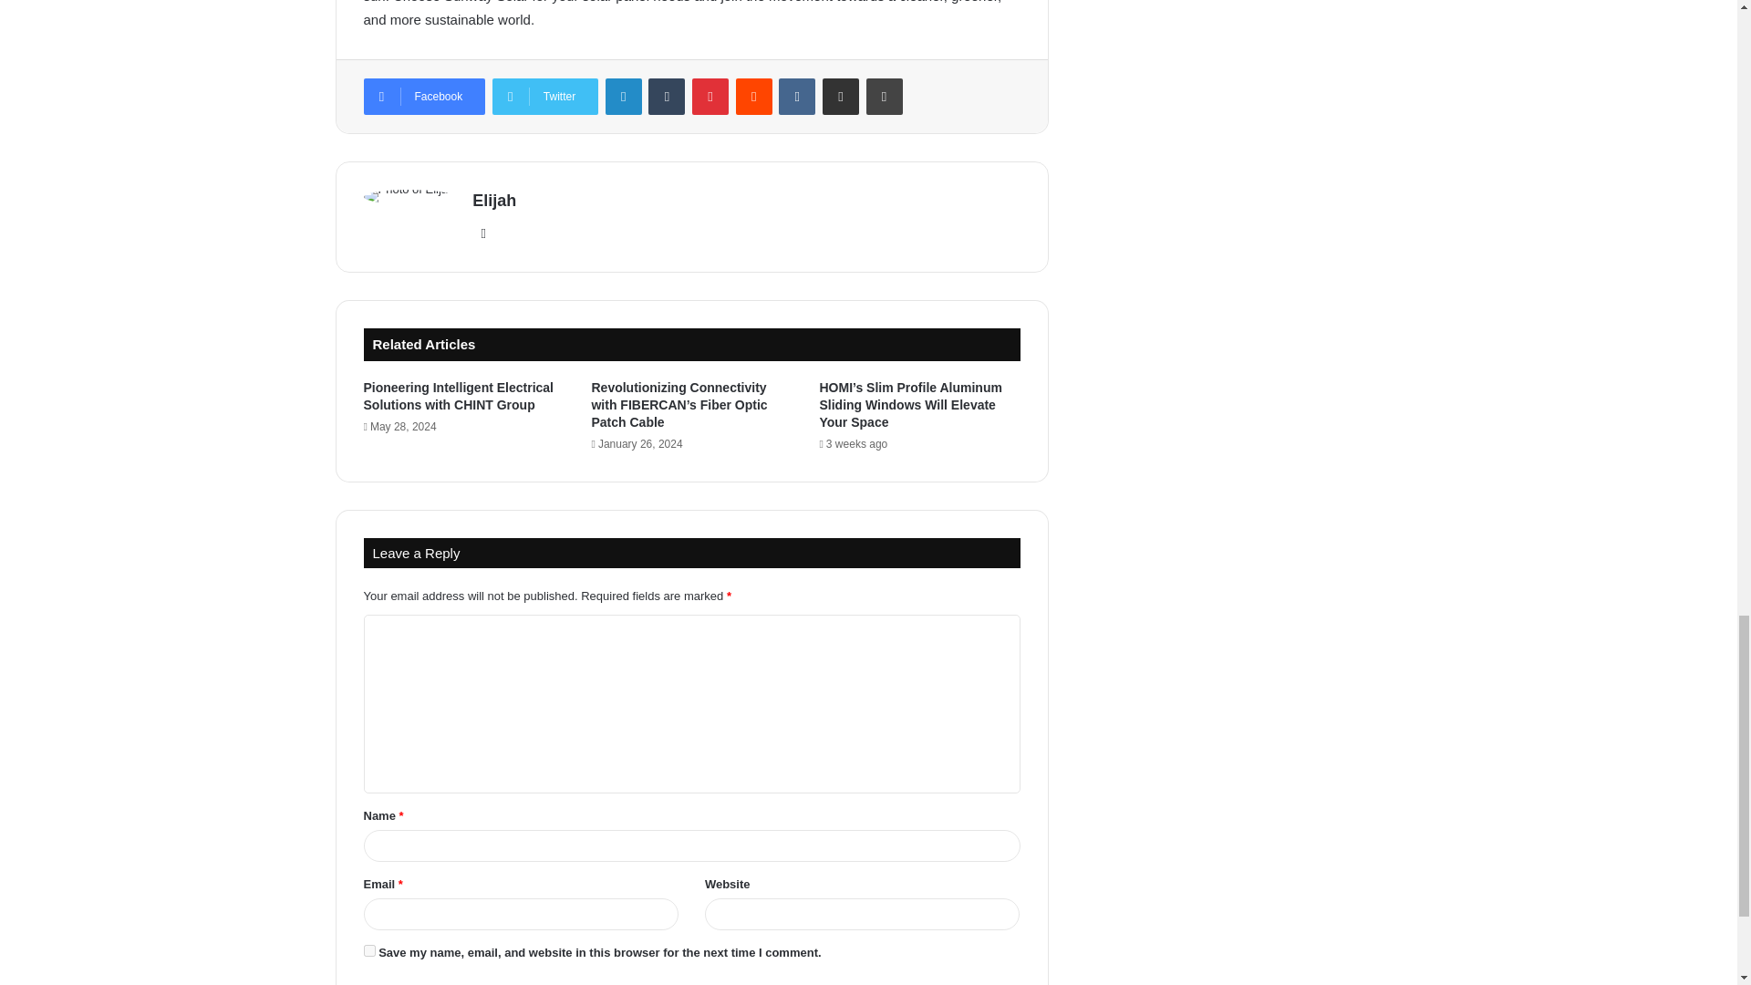  What do you see at coordinates (753, 97) in the screenshot?
I see `Reddit` at bounding box center [753, 97].